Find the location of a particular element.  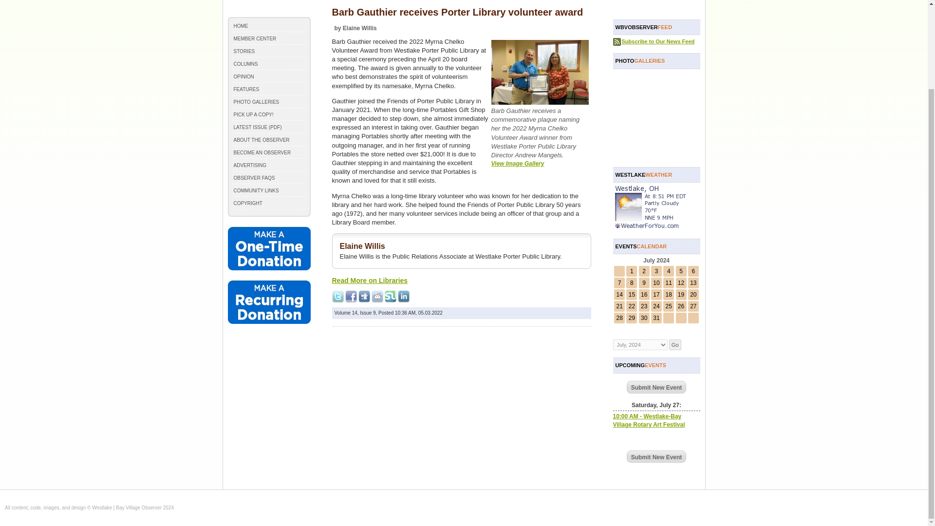

20 is located at coordinates (693, 295).